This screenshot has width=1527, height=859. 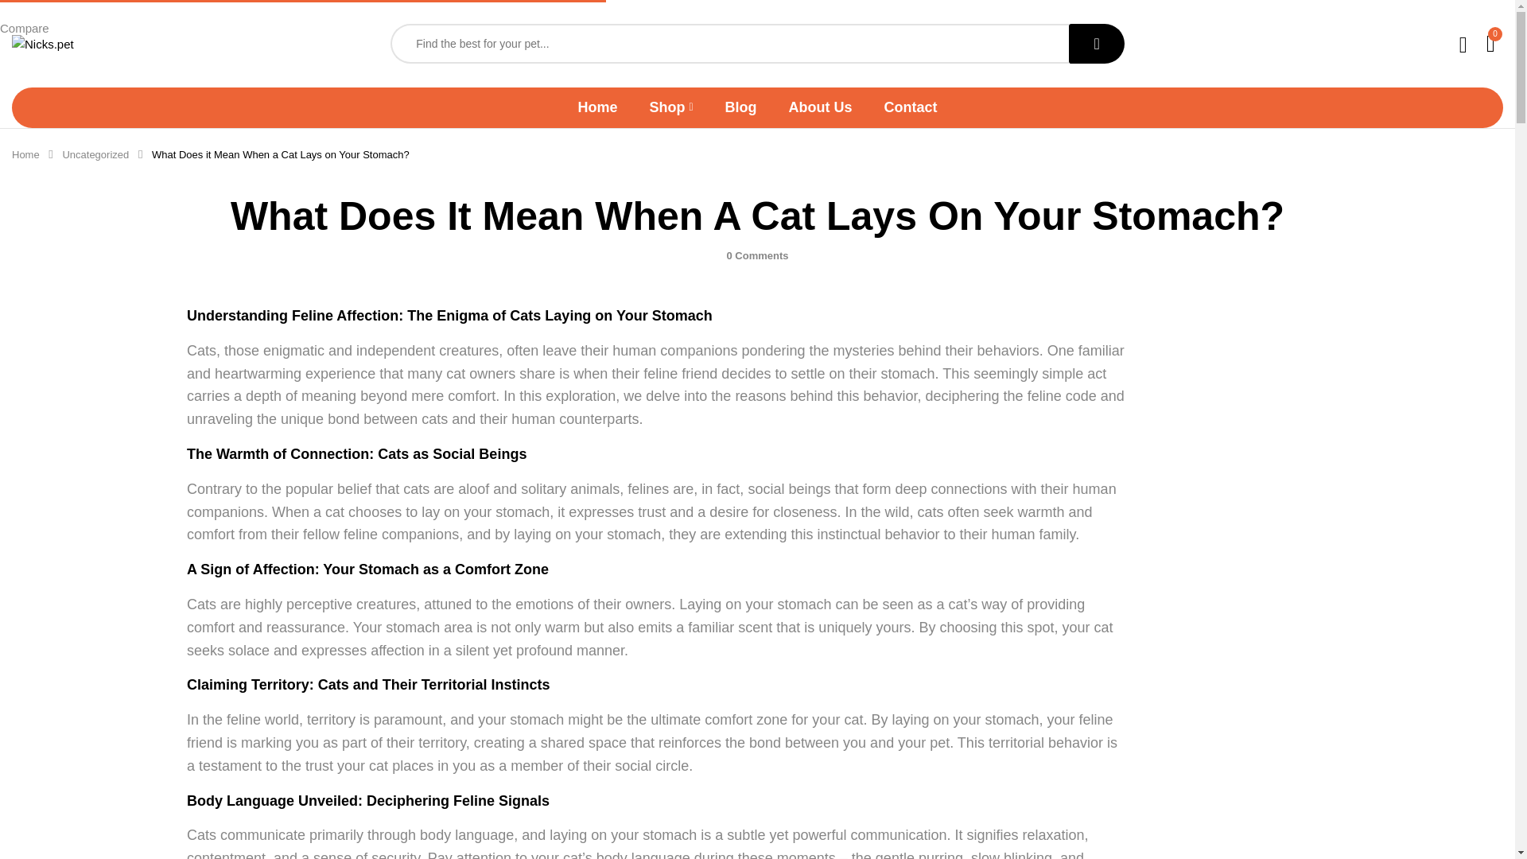 What do you see at coordinates (1490, 43) in the screenshot?
I see `0` at bounding box center [1490, 43].